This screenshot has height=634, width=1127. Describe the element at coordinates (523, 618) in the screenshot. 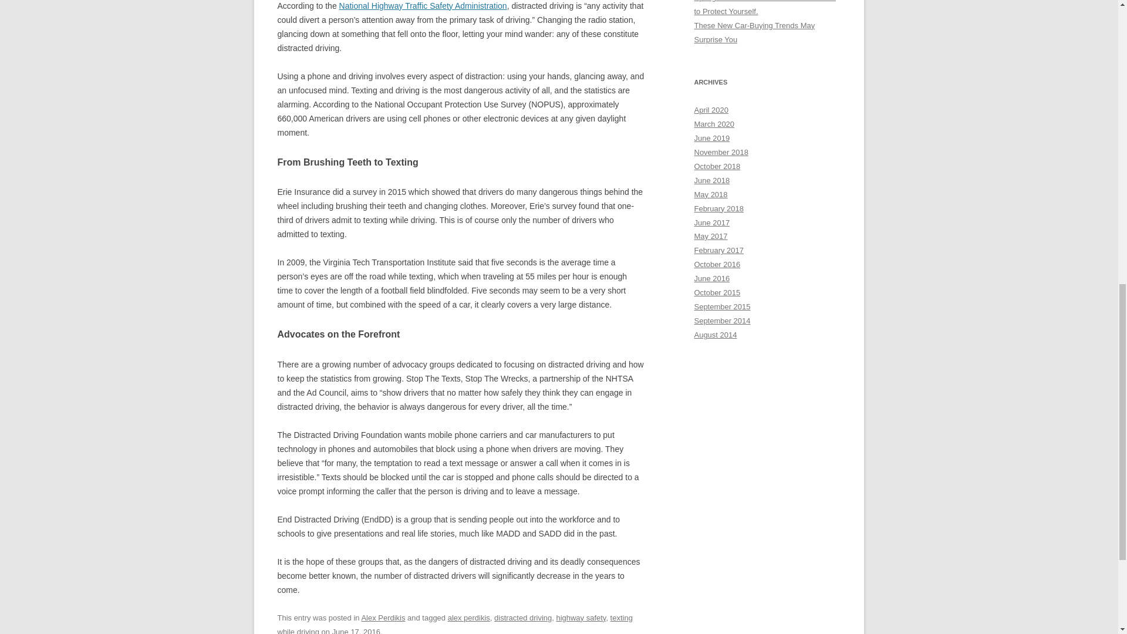

I see `distracted driving` at that location.